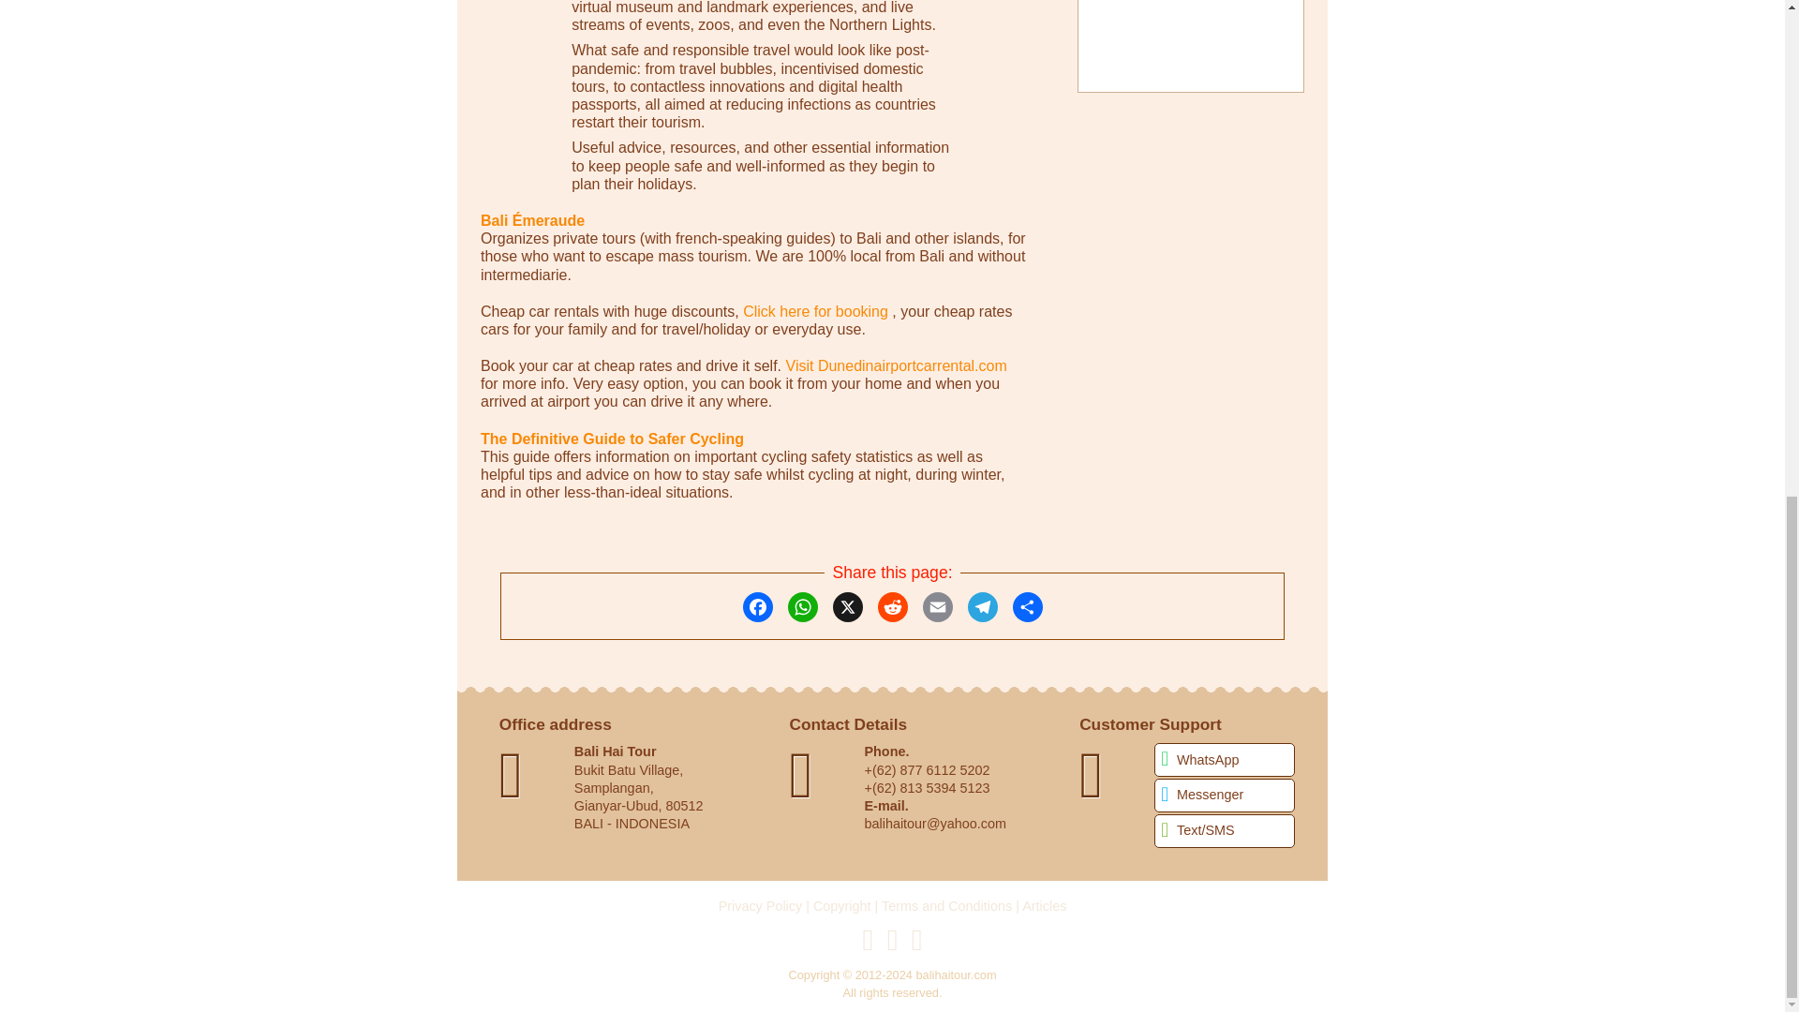 The image size is (1799, 1012). I want to click on WhatsApp, so click(802, 607).